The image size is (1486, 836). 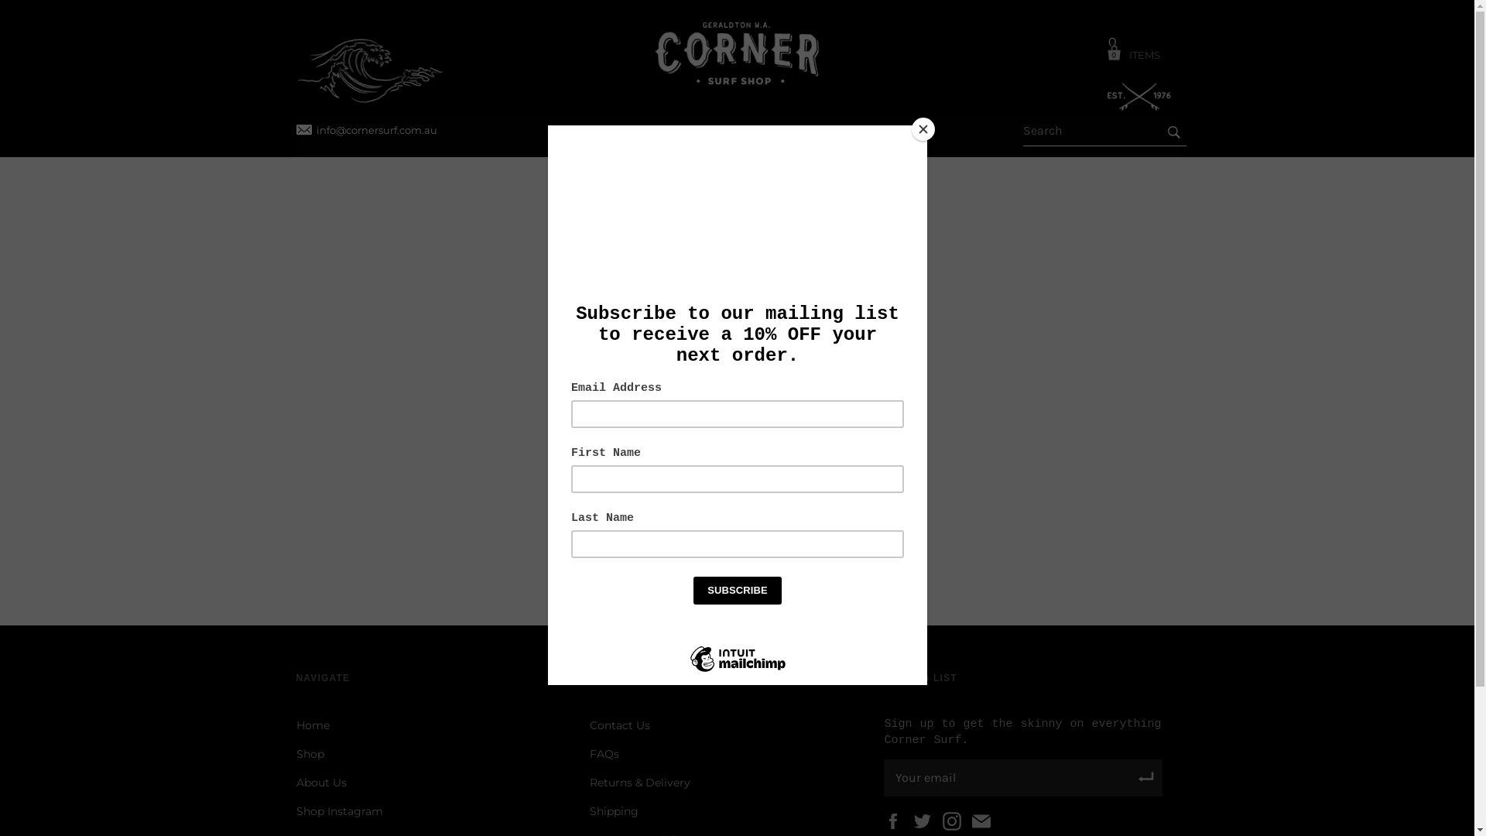 I want to click on 0 ITEMS, so click(x=1139, y=49).